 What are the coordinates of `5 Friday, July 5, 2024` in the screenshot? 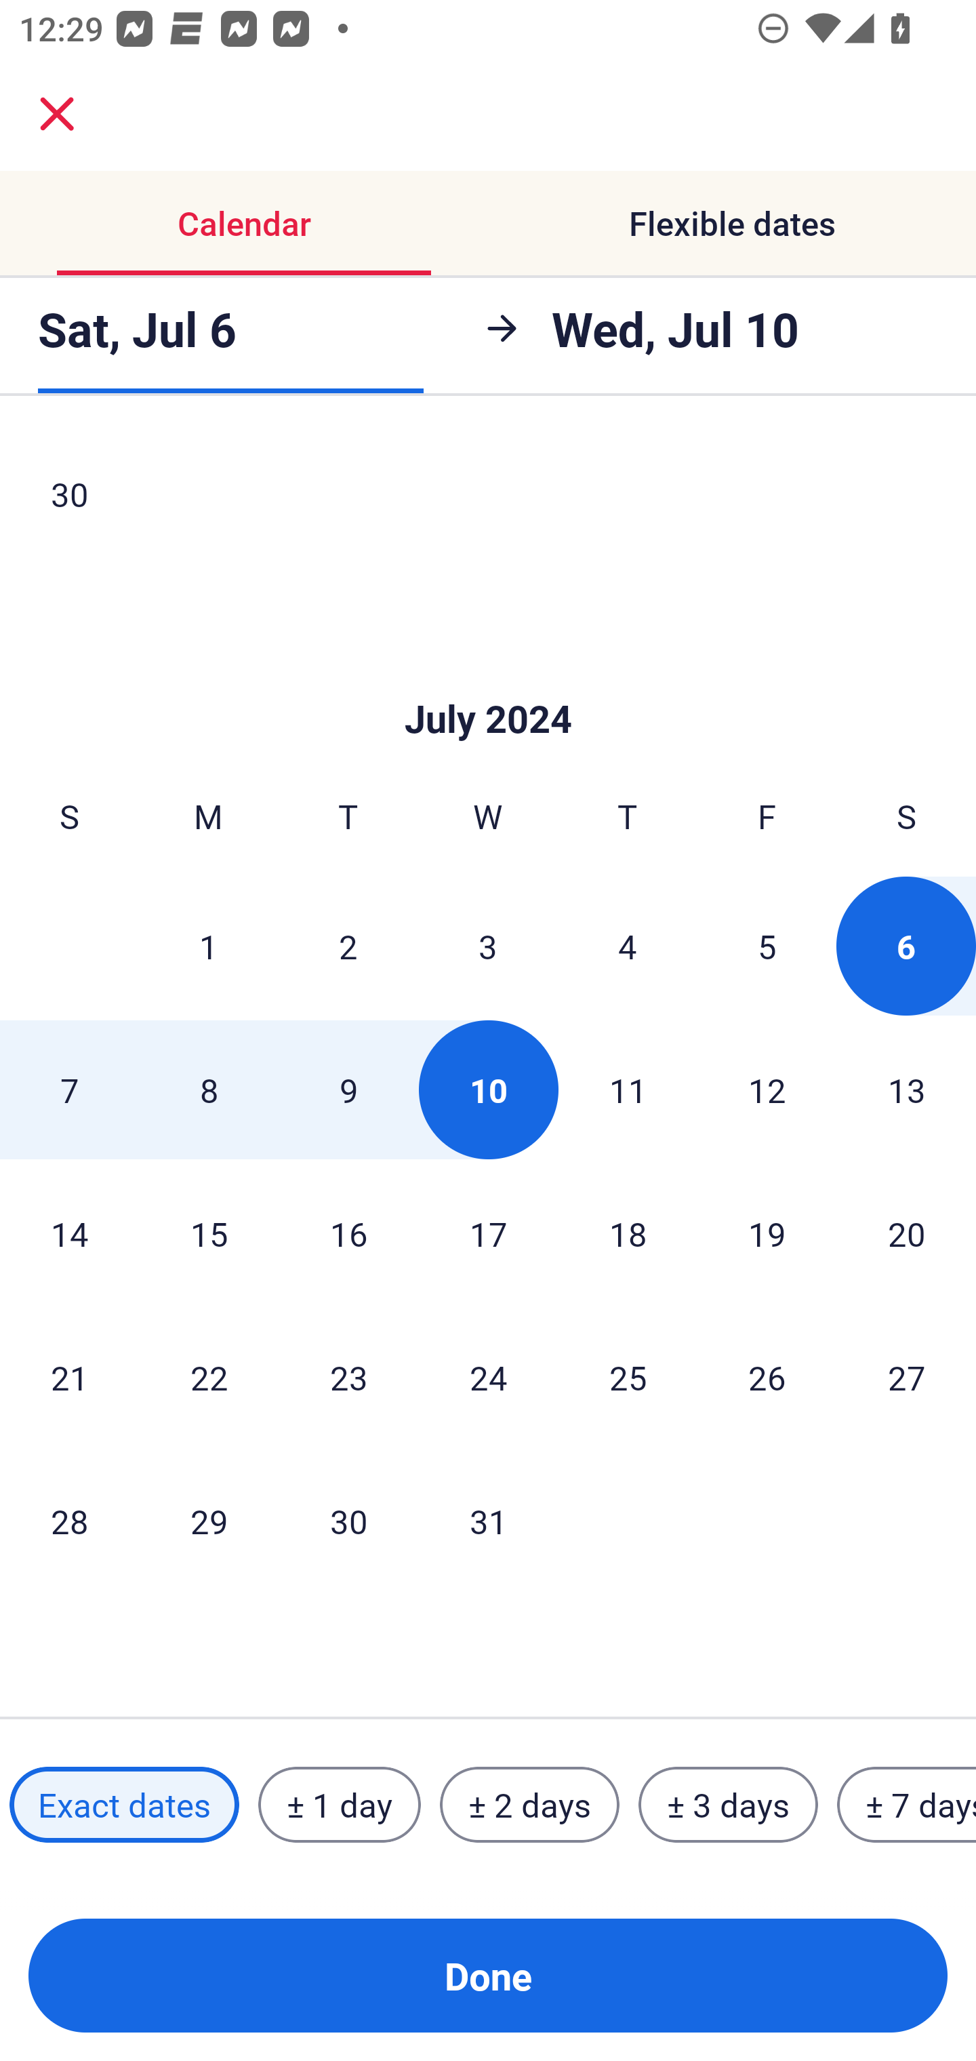 It's located at (767, 946).